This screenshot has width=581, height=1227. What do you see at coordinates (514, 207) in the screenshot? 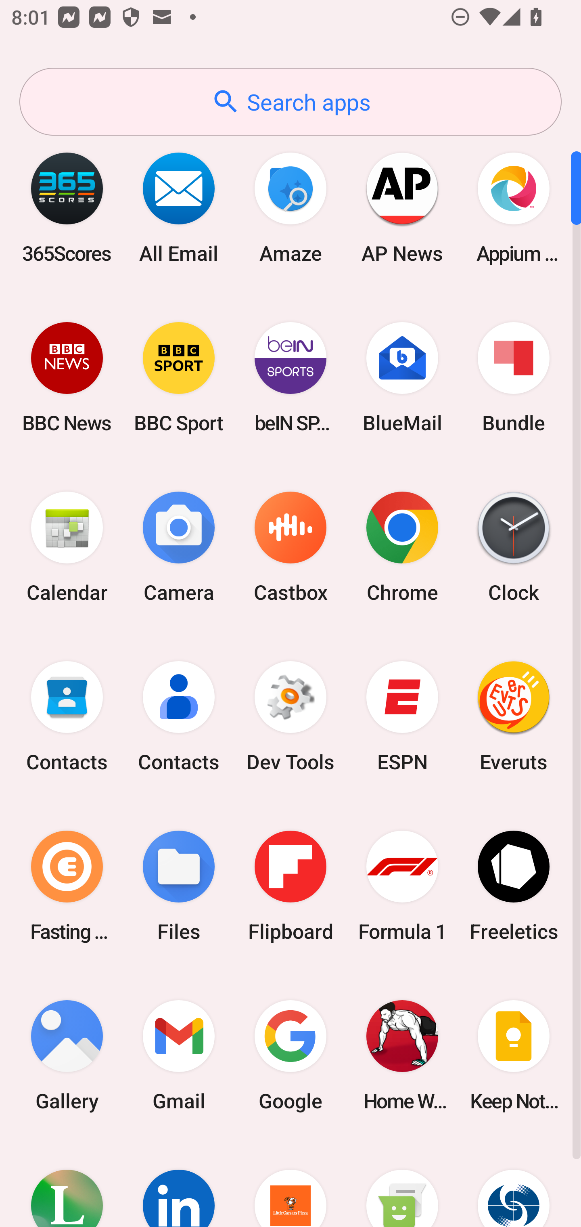
I see `Appium Settings` at bounding box center [514, 207].